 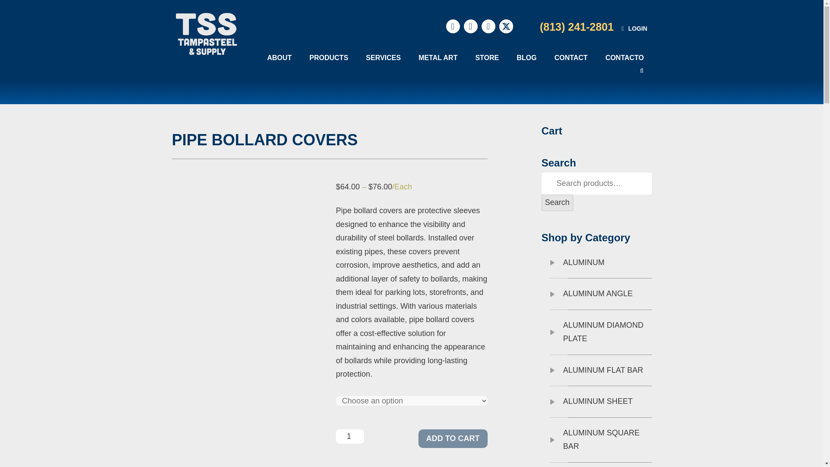 I want to click on Twitter, so click(x=506, y=26).